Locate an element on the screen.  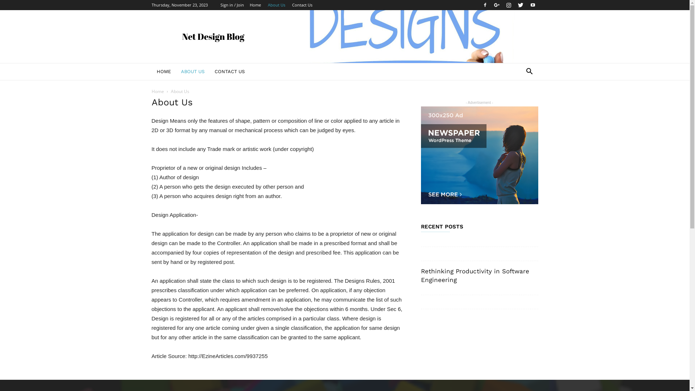
Google+ is located at coordinates (497, 5).